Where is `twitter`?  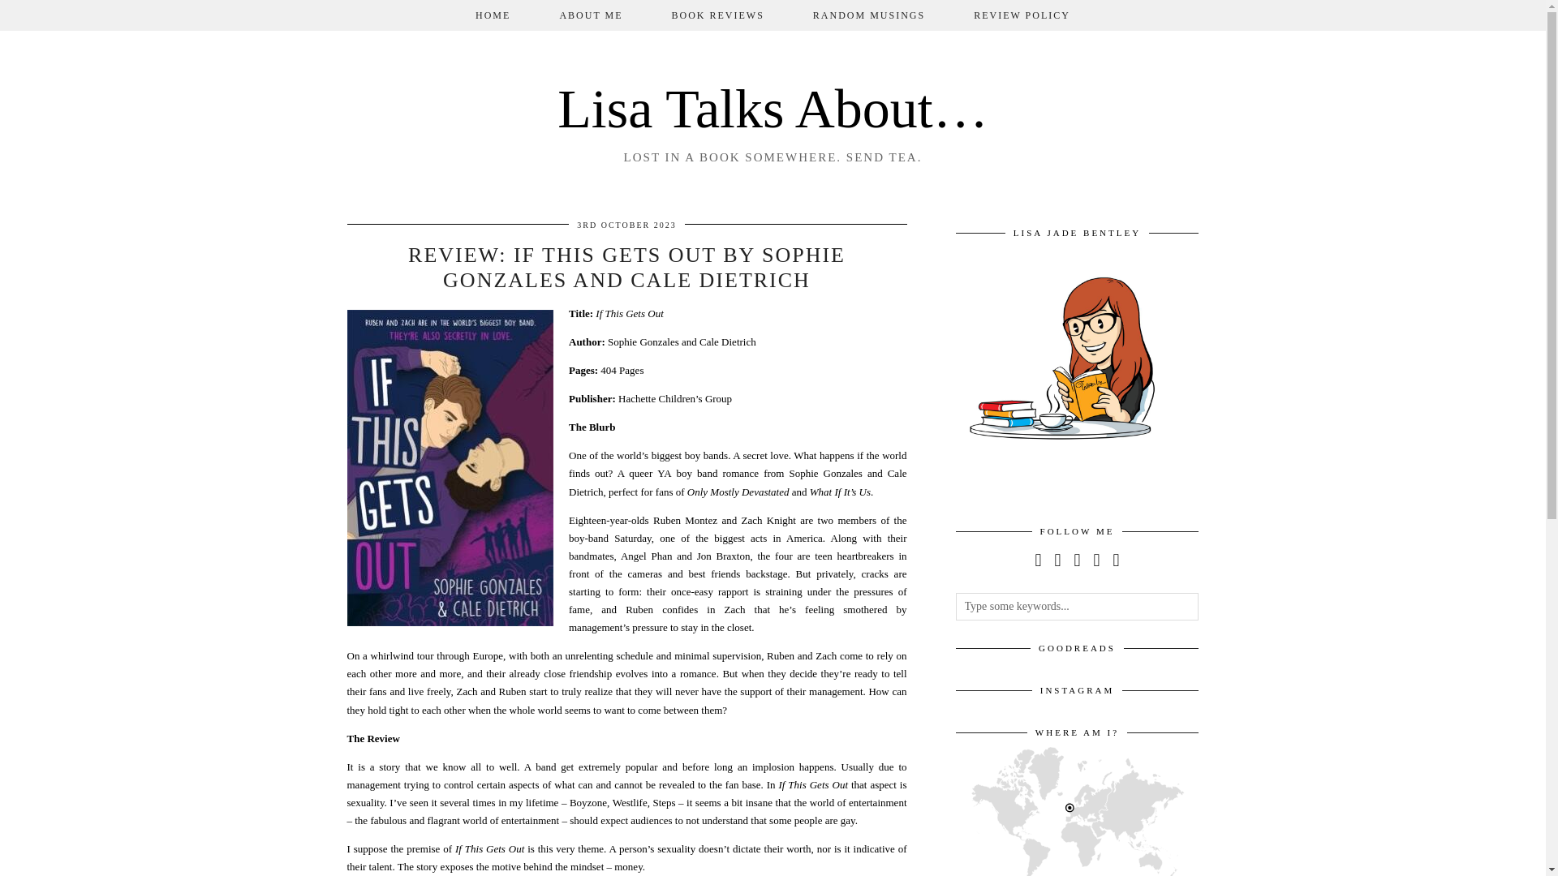
twitter is located at coordinates (1037, 560).